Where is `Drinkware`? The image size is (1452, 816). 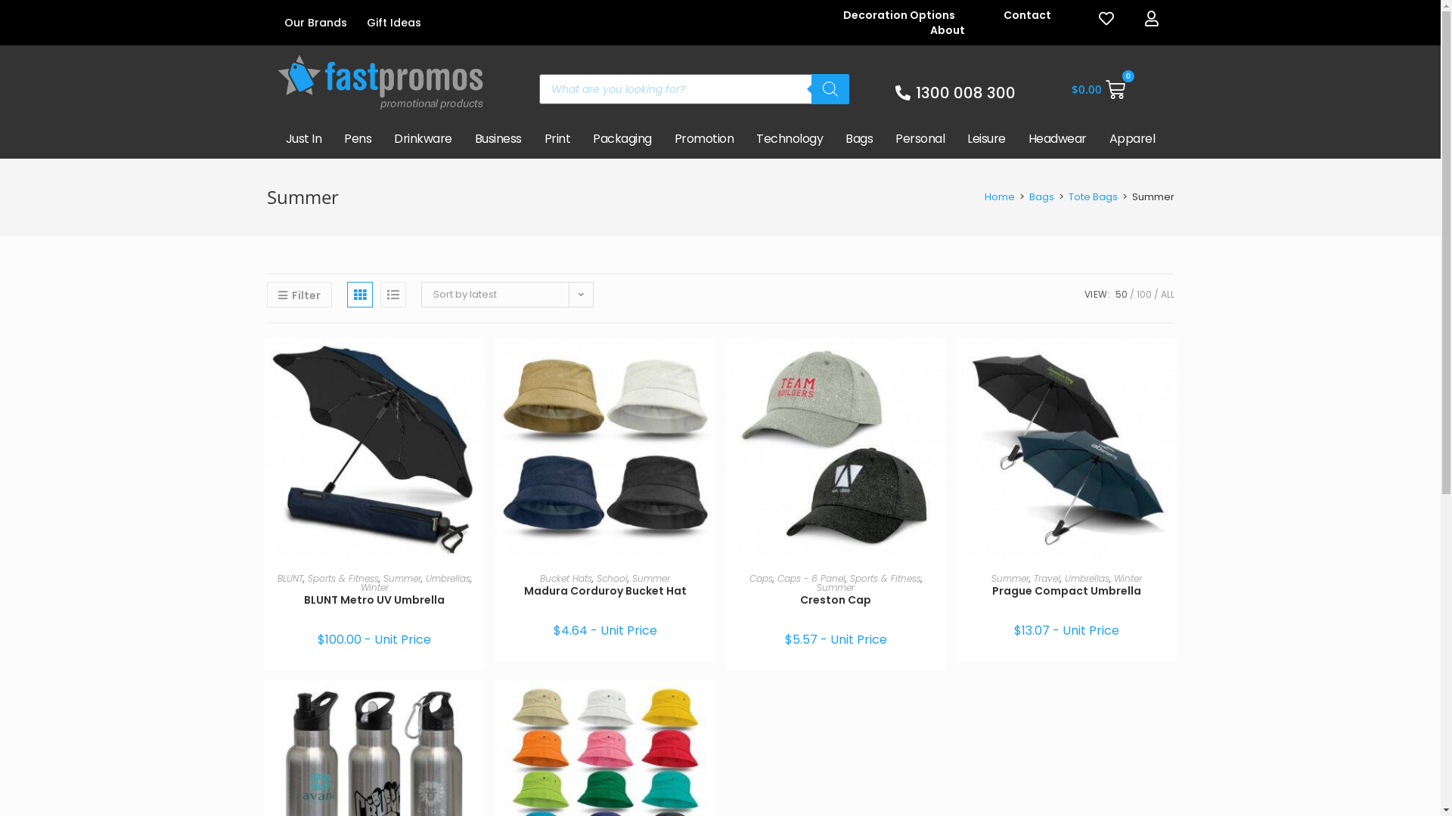
Drinkware is located at coordinates (423, 139).